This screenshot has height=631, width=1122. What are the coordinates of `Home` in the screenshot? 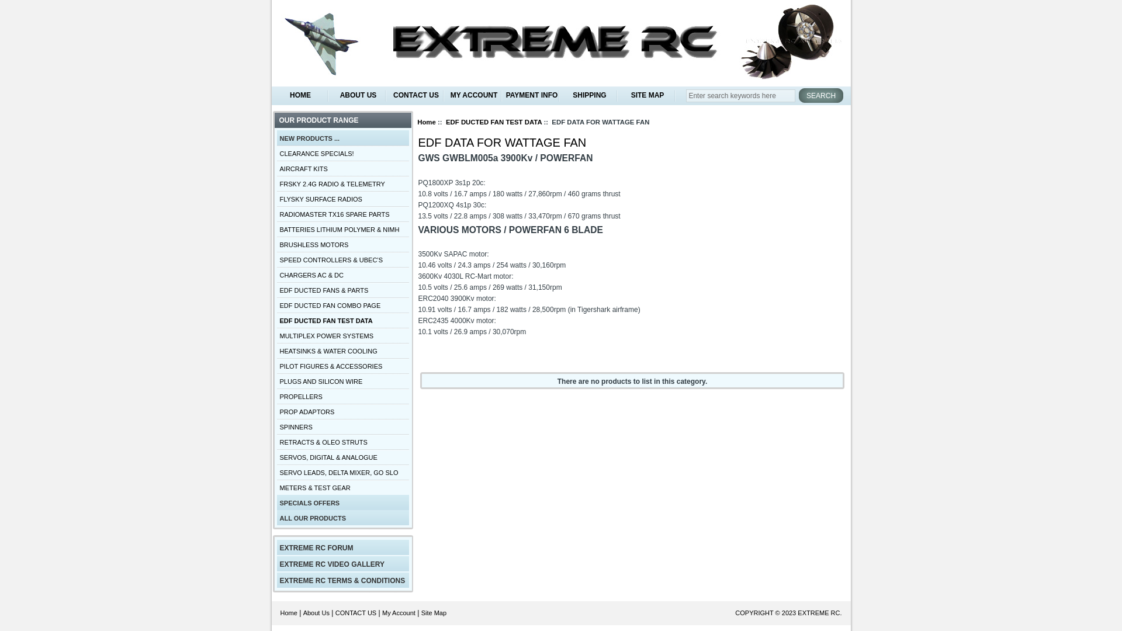 It's located at (427, 122).